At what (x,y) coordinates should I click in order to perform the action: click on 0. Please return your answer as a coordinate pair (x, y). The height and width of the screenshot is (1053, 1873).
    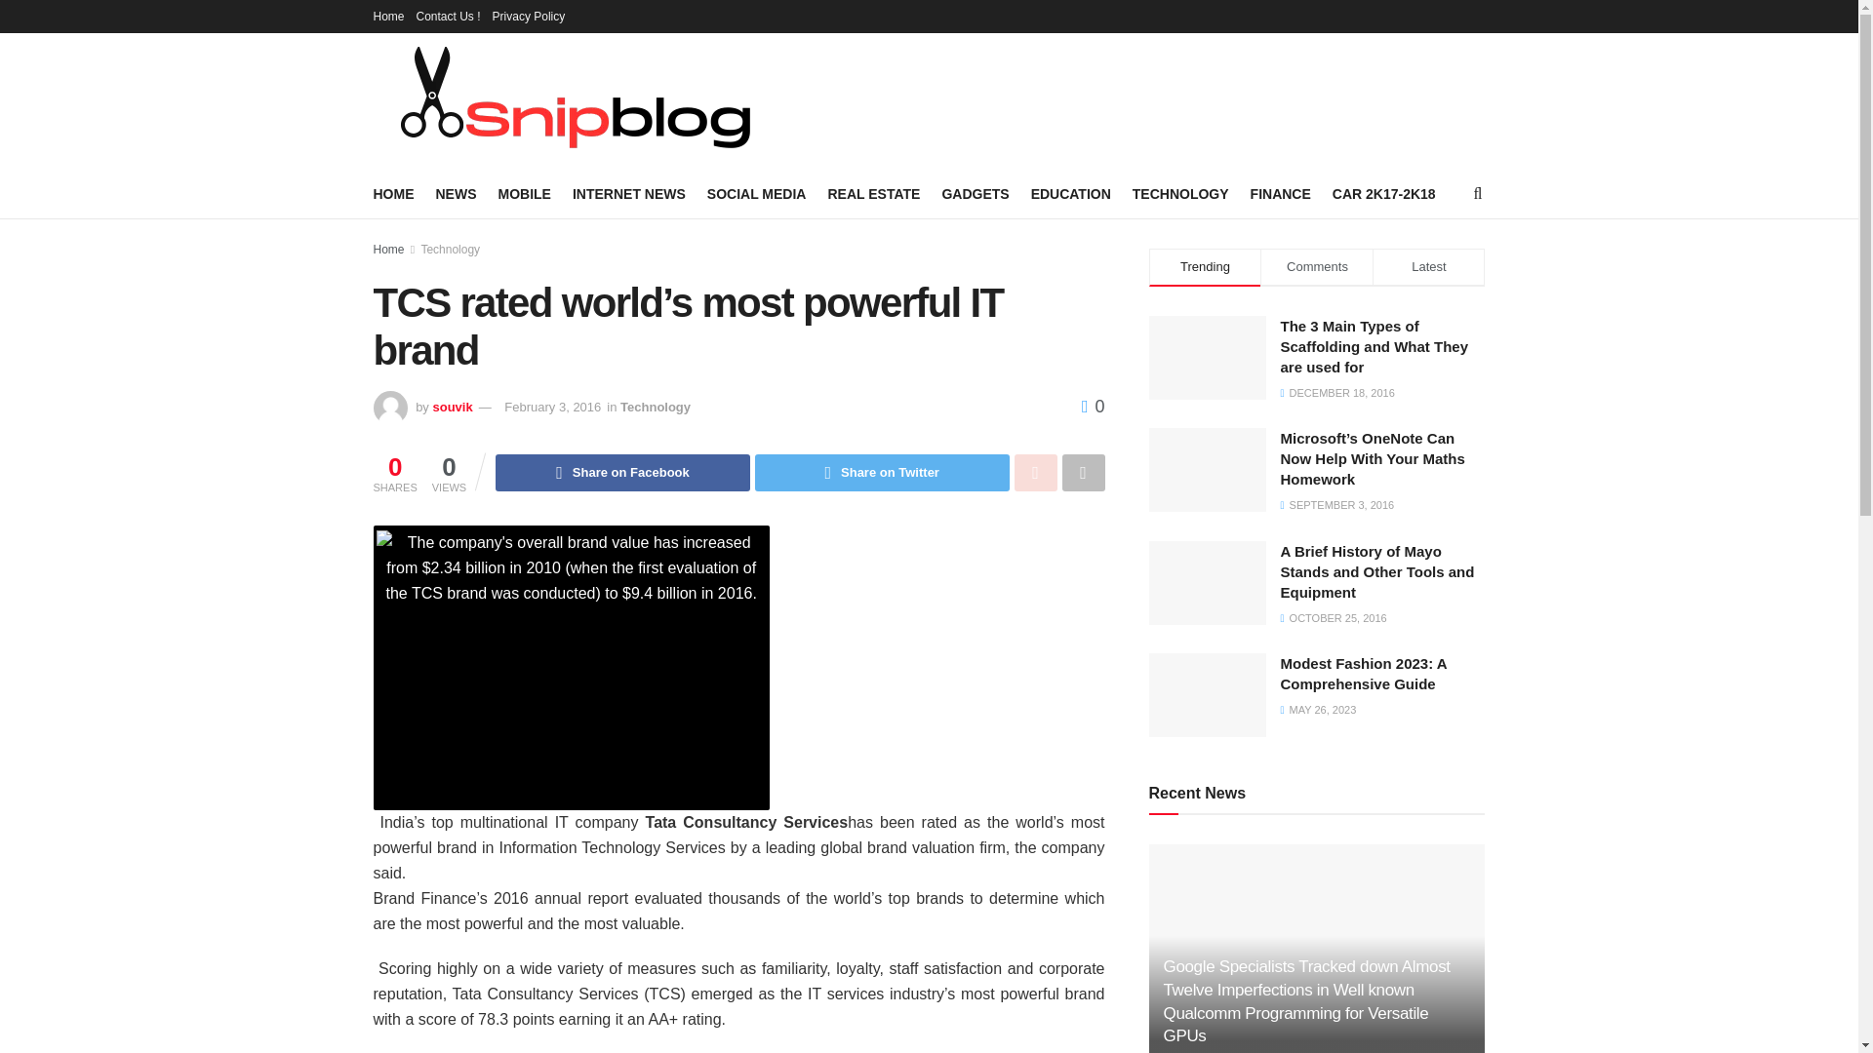
    Looking at the image, I should click on (1093, 406).